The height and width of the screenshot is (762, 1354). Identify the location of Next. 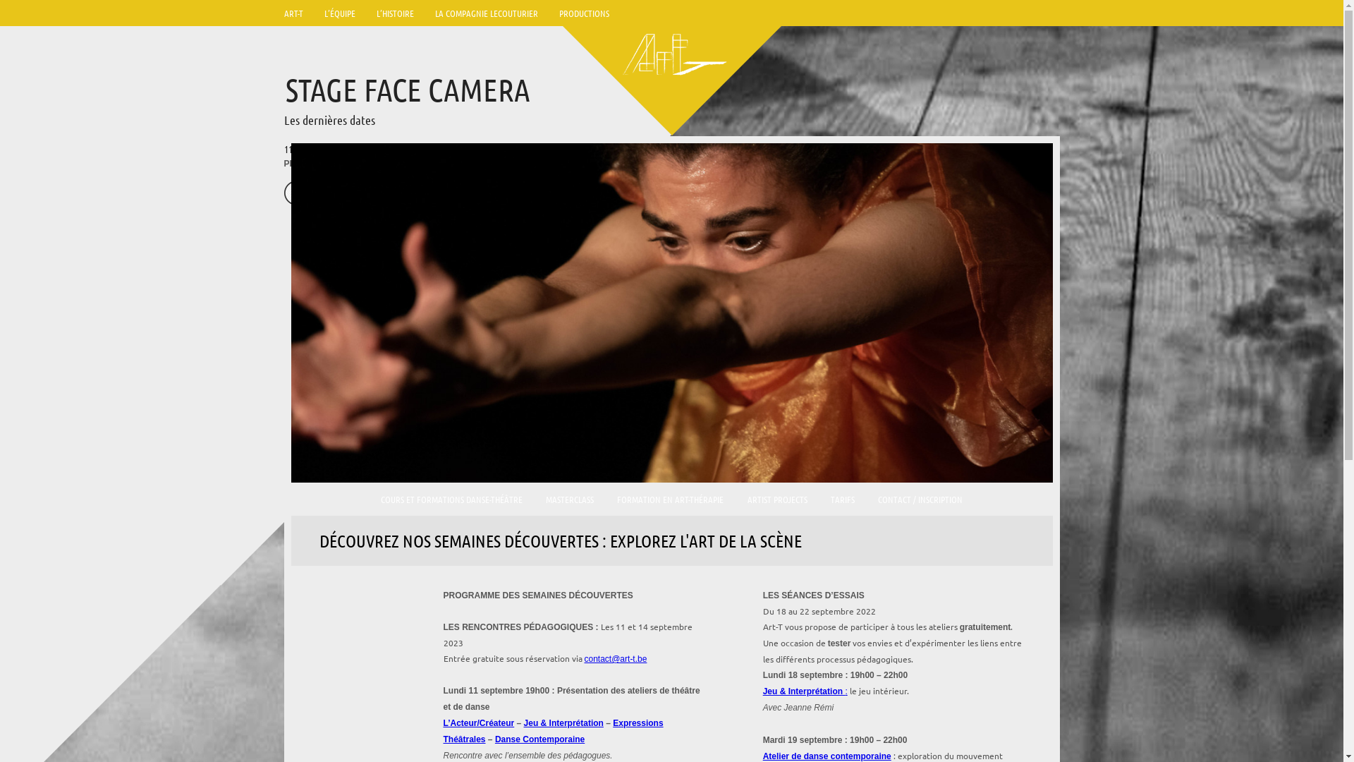
(326, 193).